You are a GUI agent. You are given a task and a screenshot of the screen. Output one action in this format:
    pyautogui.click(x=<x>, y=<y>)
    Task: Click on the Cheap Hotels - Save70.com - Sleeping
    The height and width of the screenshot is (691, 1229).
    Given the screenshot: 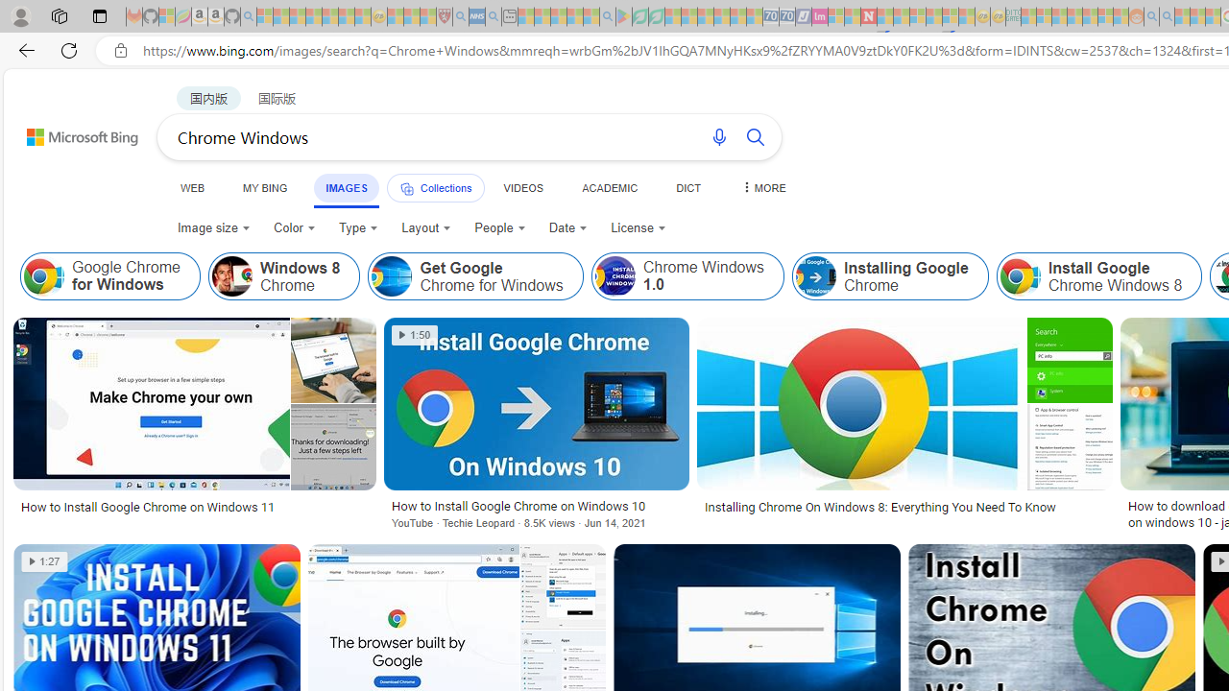 What is the action you would take?
    pyautogui.click(x=787, y=17)
    